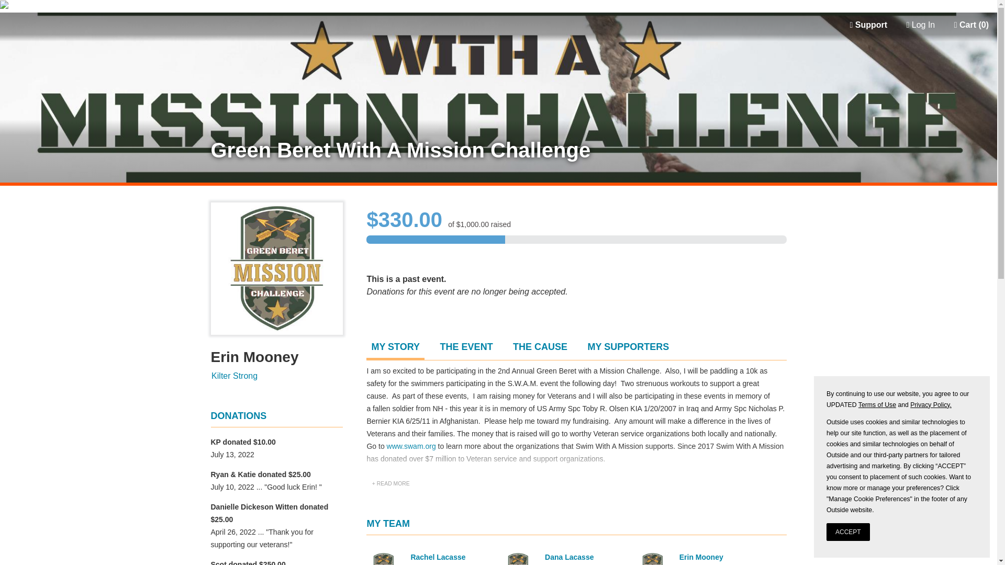  Describe the element at coordinates (848, 532) in the screenshot. I see `ACCEPT` at that location.